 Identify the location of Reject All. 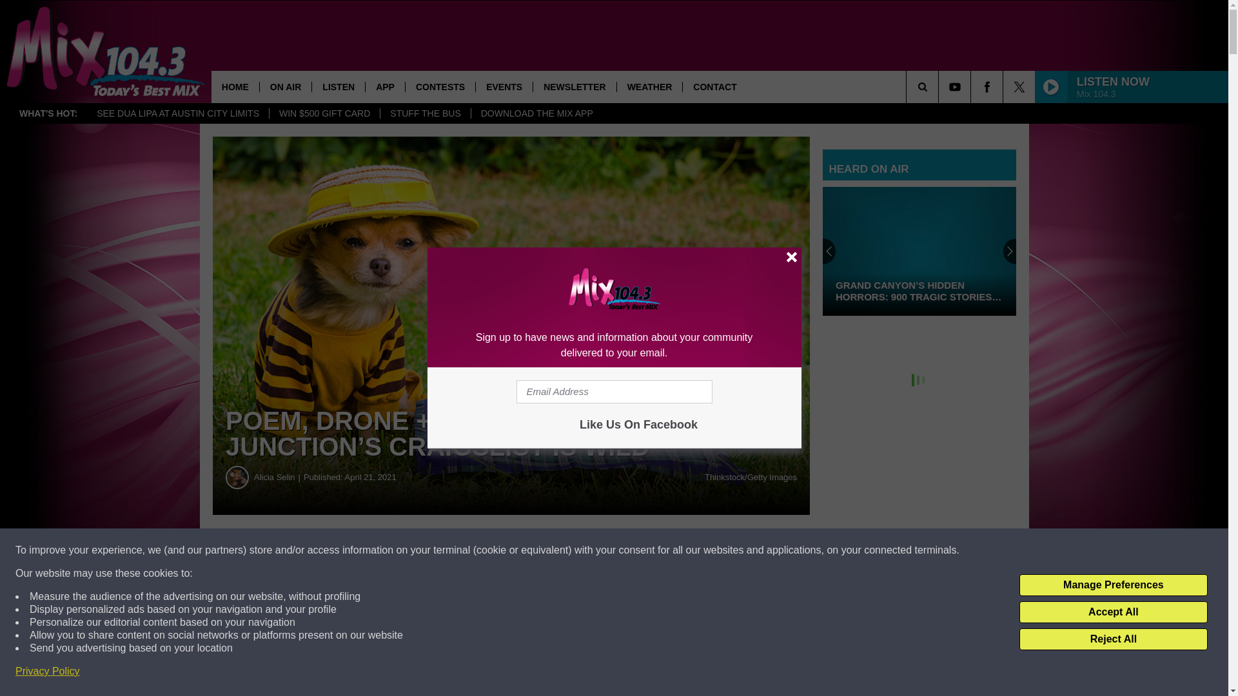
(1113, 639).